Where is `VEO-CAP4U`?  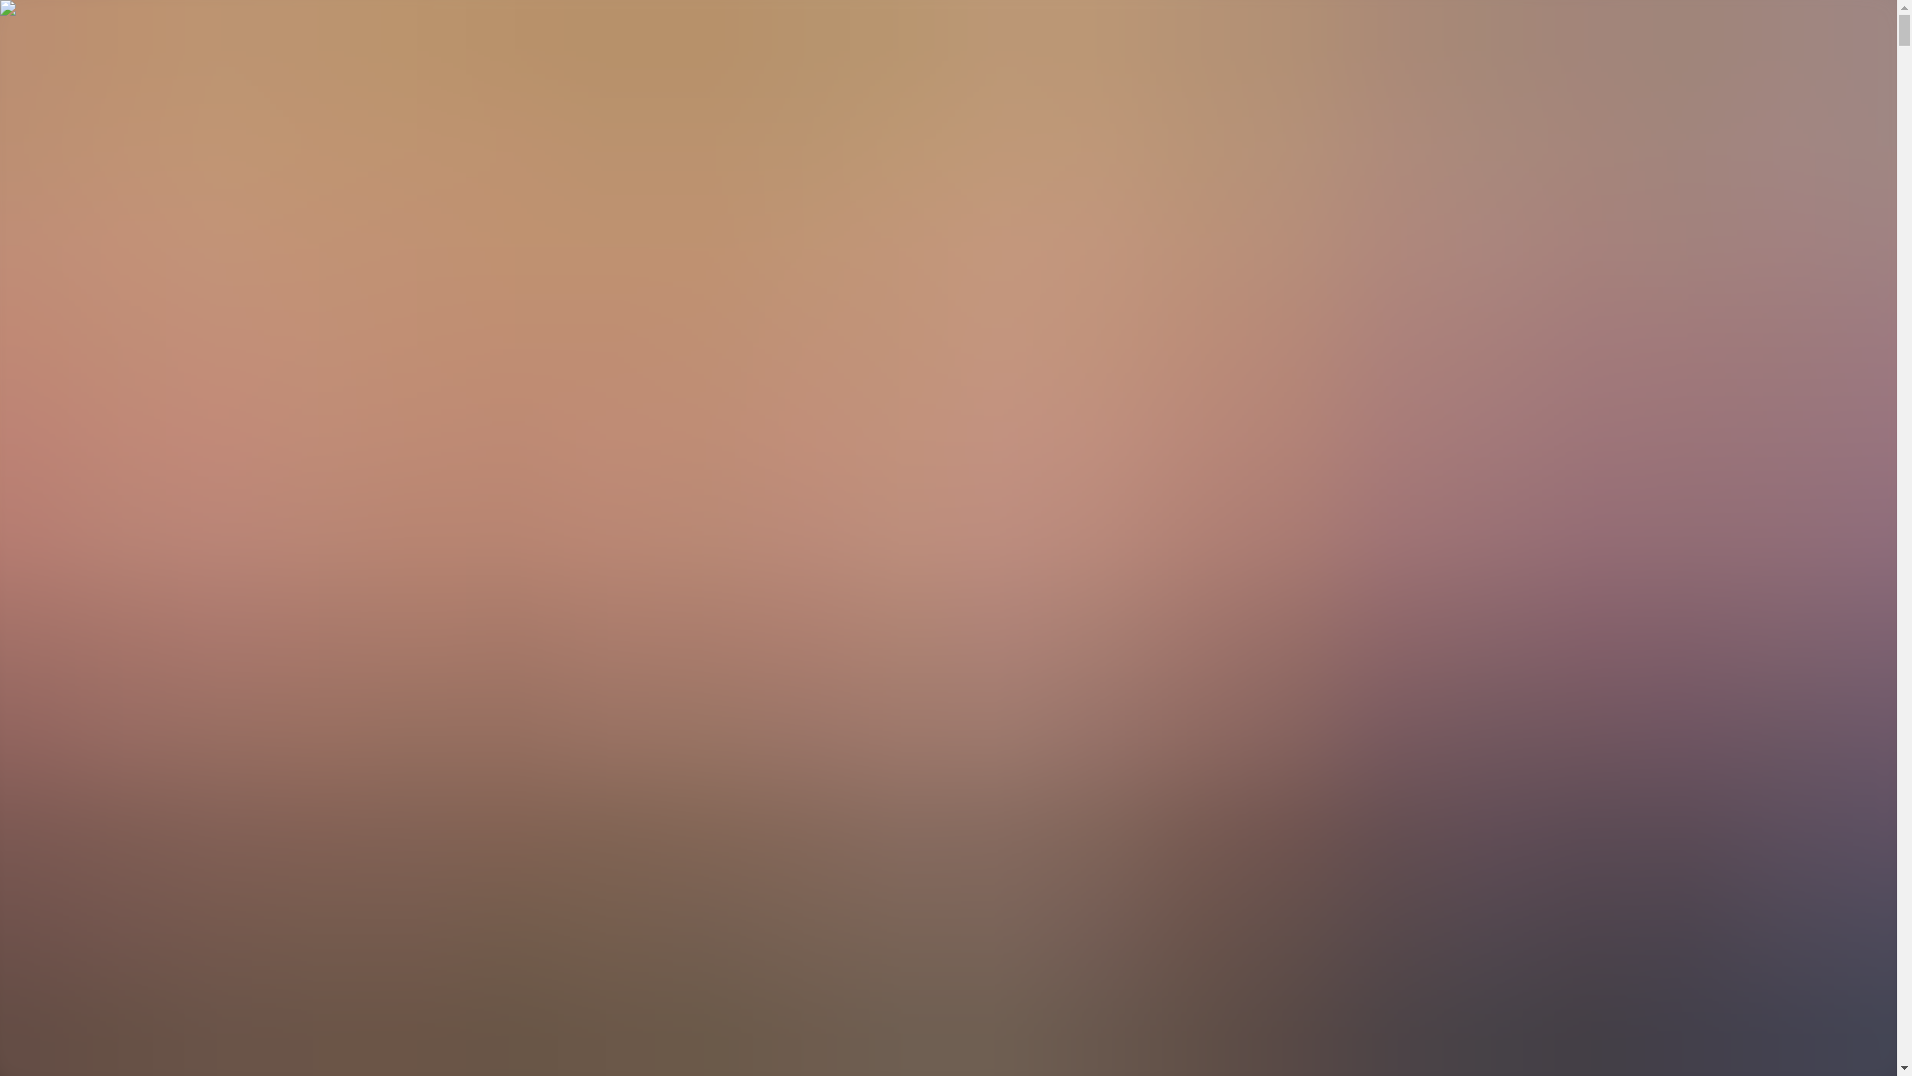
VEO-CAP4U is located at coordinates (92, 126).